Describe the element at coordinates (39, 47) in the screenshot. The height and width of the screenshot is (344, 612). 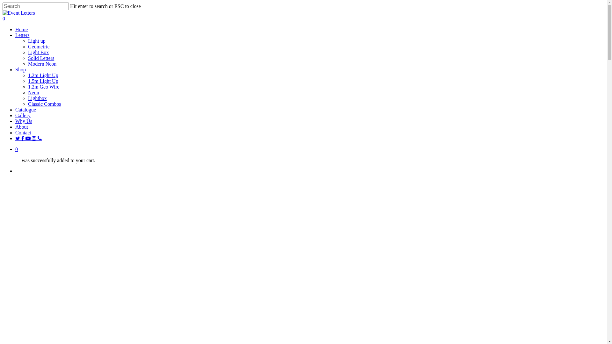
I see `Geometric` at that location.